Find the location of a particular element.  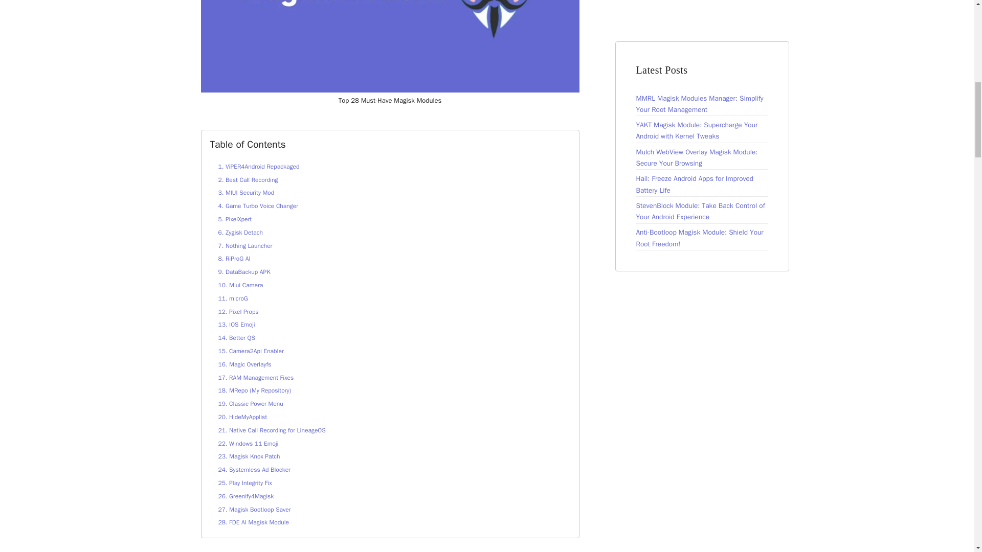

24. Systemless Ad Blocker is located at coordinates (254, 469).